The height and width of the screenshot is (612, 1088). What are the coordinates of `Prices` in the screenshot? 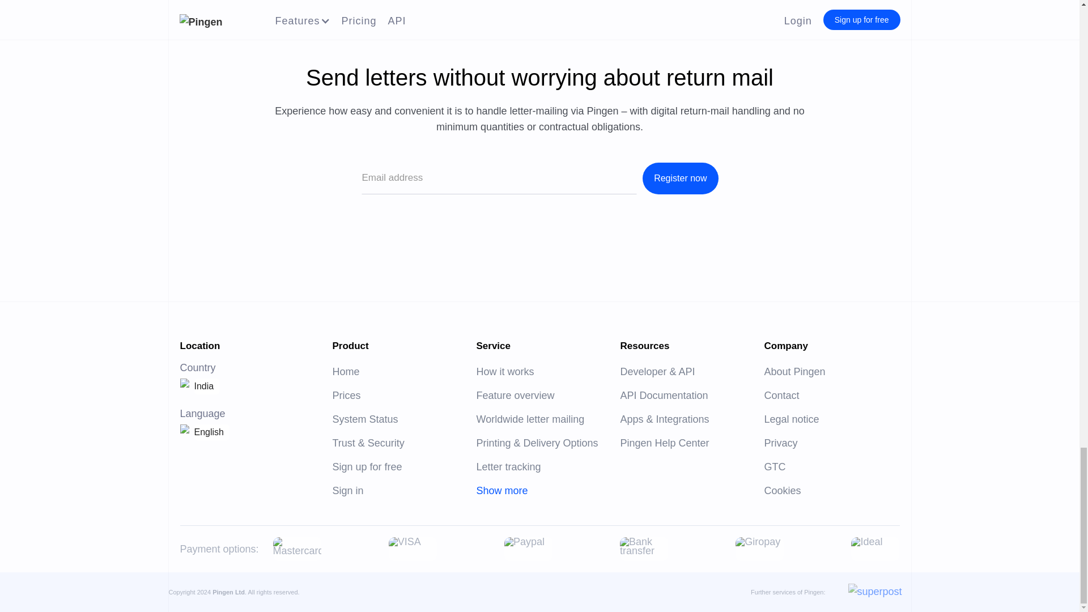 It's located at (346, 396).